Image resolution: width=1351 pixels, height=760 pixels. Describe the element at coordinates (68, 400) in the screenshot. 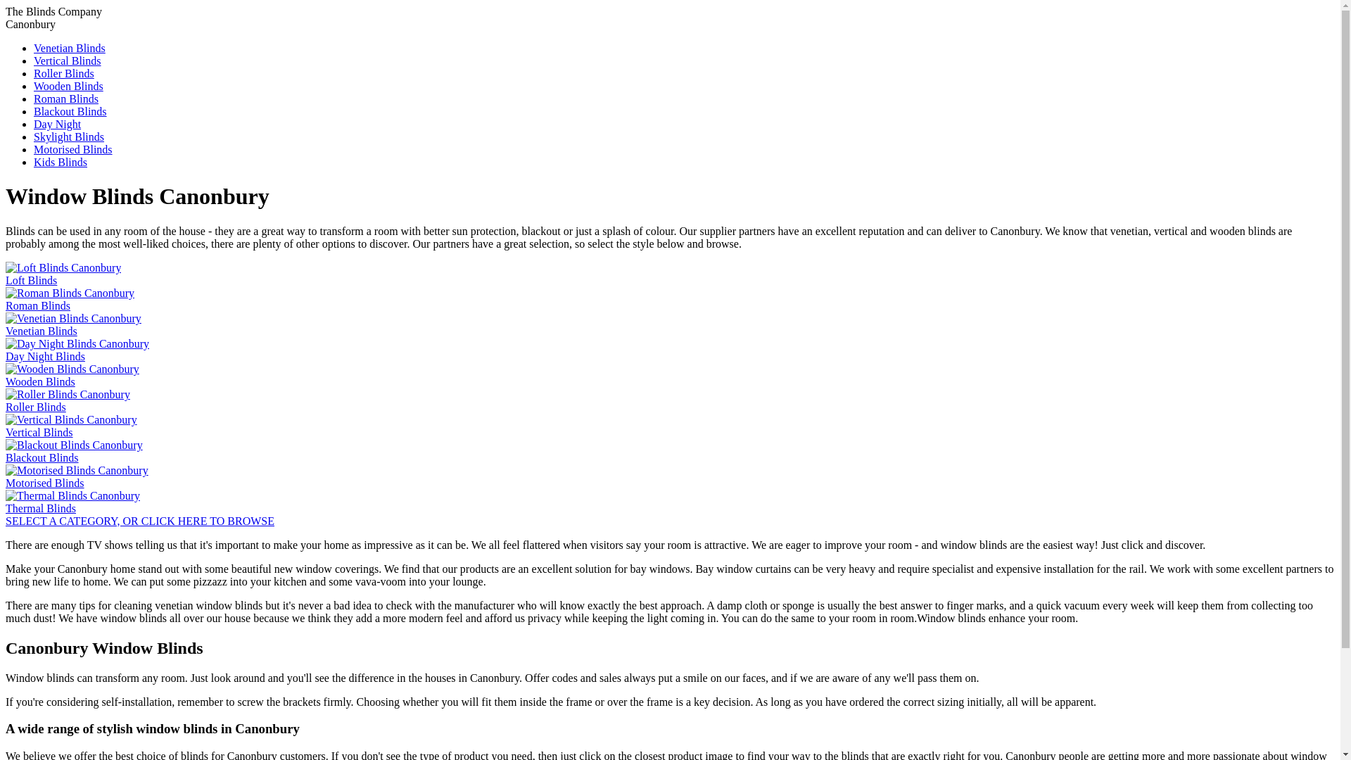

I see `Roller Blinds` at that location.